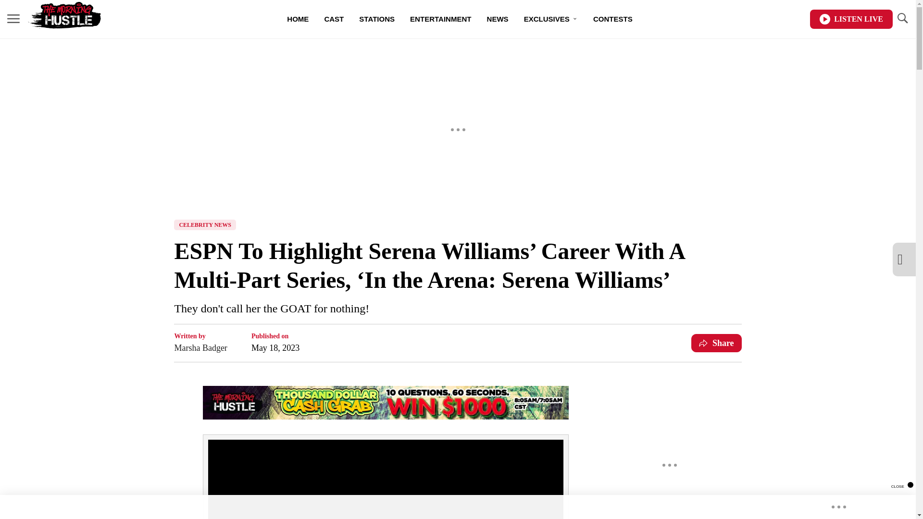 Image resolution: width=923 pixels, height=519 pixels. Describe the element at coordinates (13, 18) in the screenshot. I see `MENU` at that location.